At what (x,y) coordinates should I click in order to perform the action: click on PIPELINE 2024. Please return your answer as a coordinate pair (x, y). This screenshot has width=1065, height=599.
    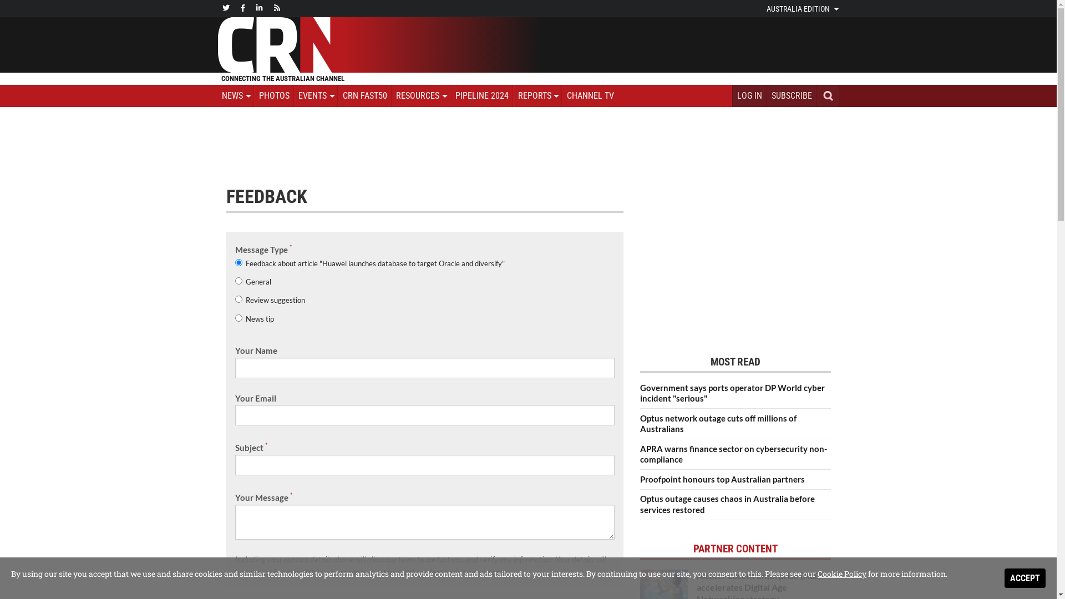
    Looking at the image, I should click on (483, 96).